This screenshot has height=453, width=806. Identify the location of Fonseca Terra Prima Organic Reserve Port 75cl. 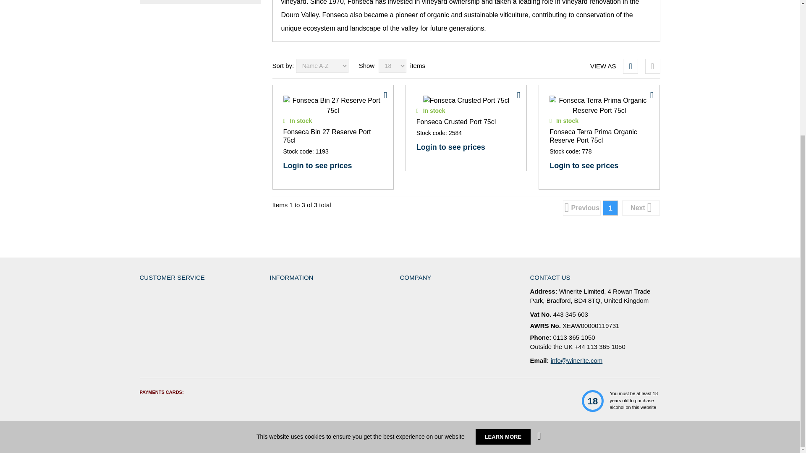
(599, 106).